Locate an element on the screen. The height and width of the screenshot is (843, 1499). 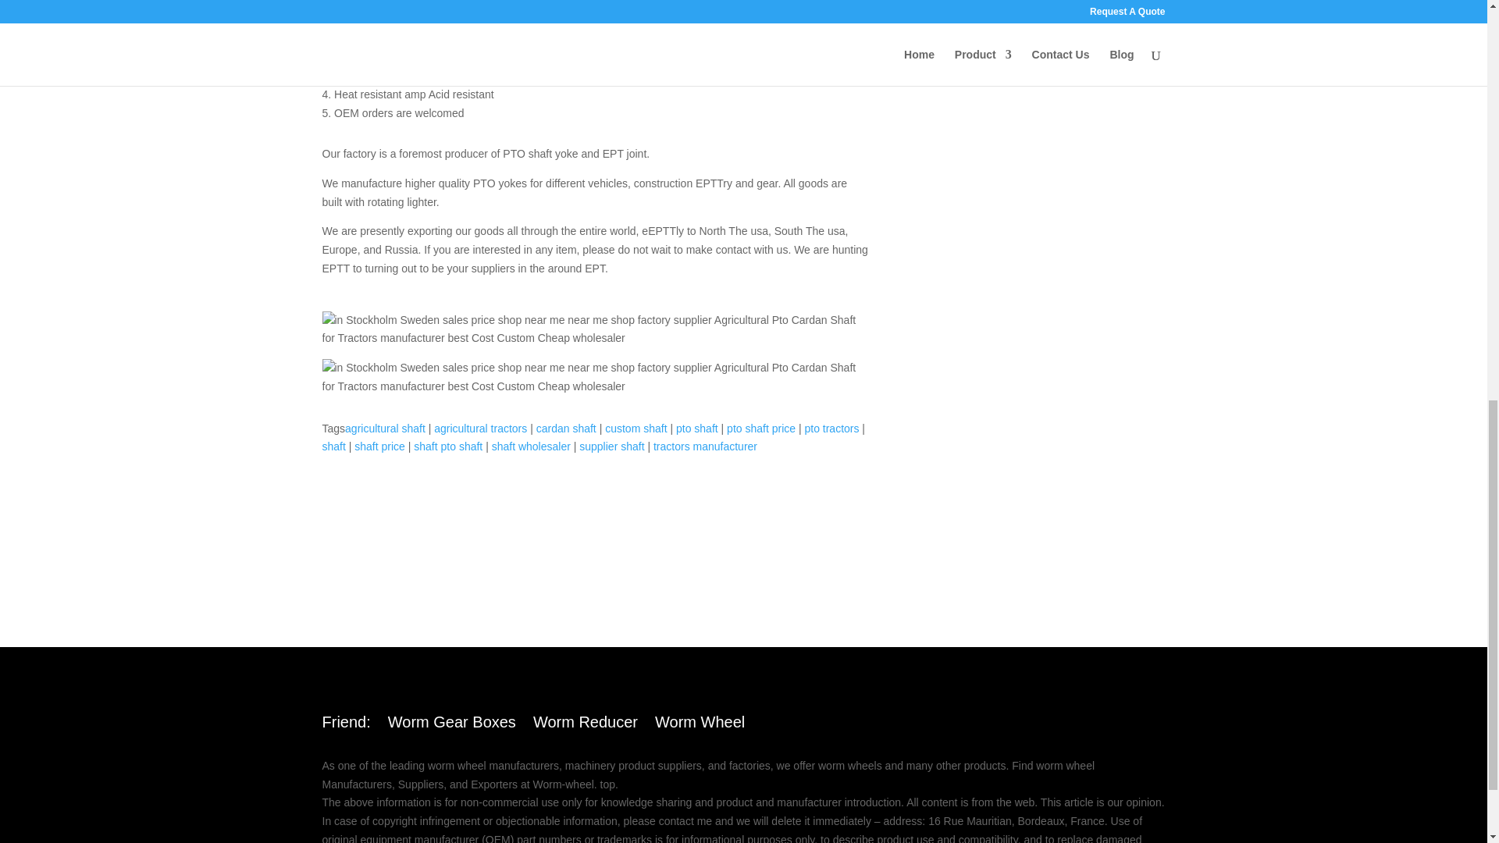
pto tractors is located at coordinates (831, 429).